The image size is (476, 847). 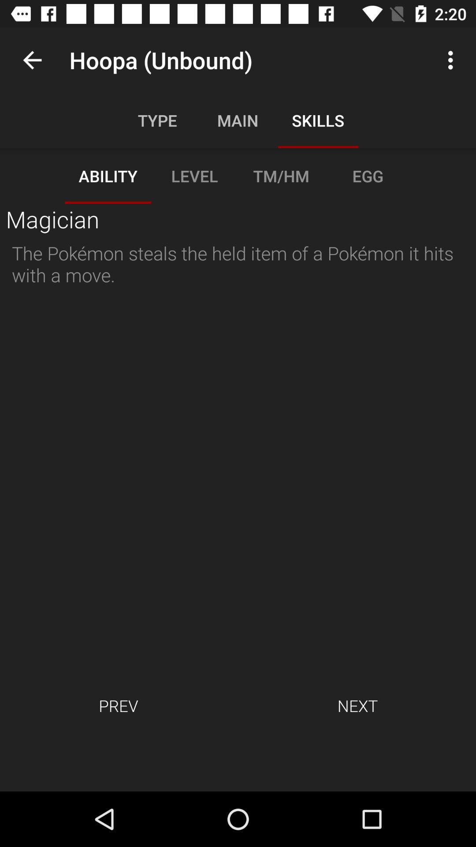 What do you see at coordinates (32, 60) in the screenshot?
I see `launch app next to the hoopa (unbound) app` at bounding box center [32, 60].